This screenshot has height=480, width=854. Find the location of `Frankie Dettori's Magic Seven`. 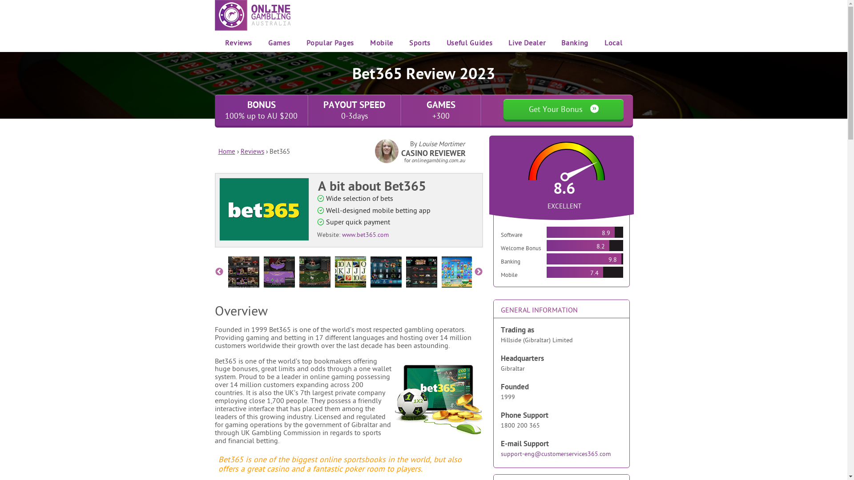

Frankie Dettori's Magic Seven is located at coordinates (350, 272).